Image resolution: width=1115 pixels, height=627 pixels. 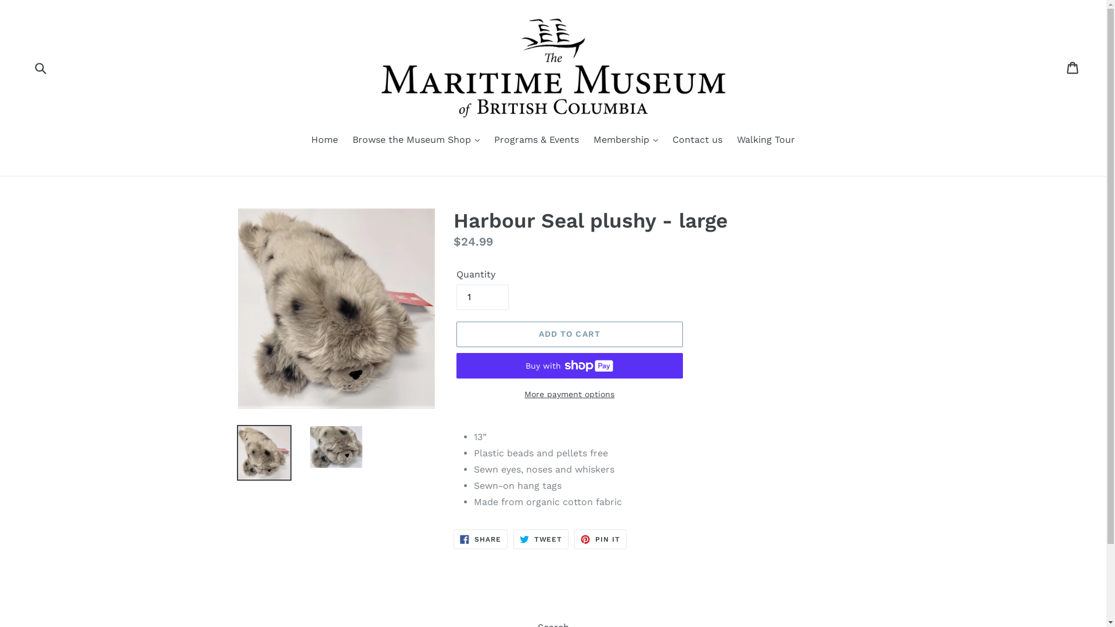 I want to click on ADD TO CART, so click(x=570, y=334).